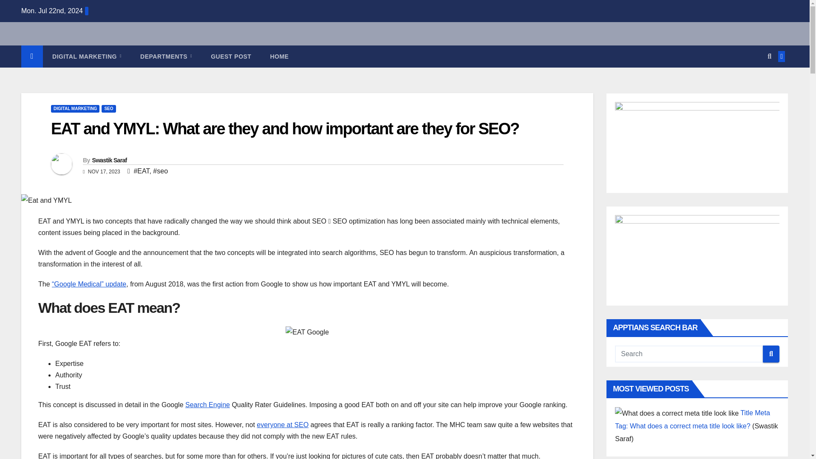 The image size is (816, 459). Describe the element at coordinates (282, 425) in the screenshot. I see `everyone at SEO` at that location.